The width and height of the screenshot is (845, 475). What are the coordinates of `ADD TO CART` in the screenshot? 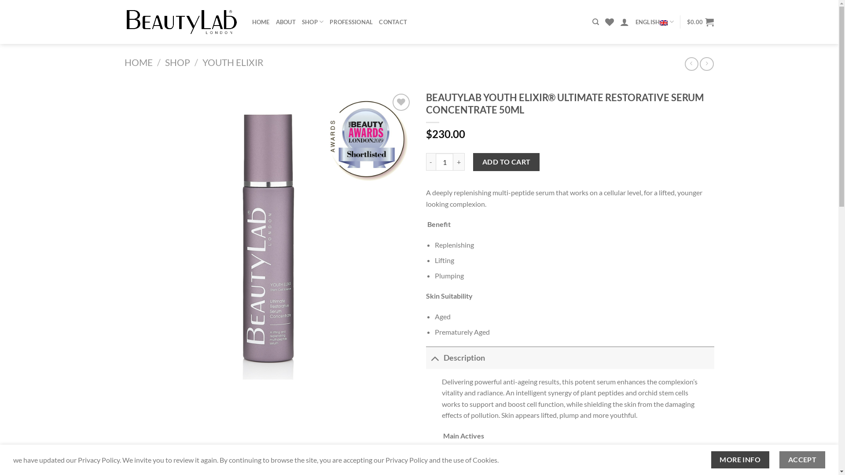 It's located at (506, 162).